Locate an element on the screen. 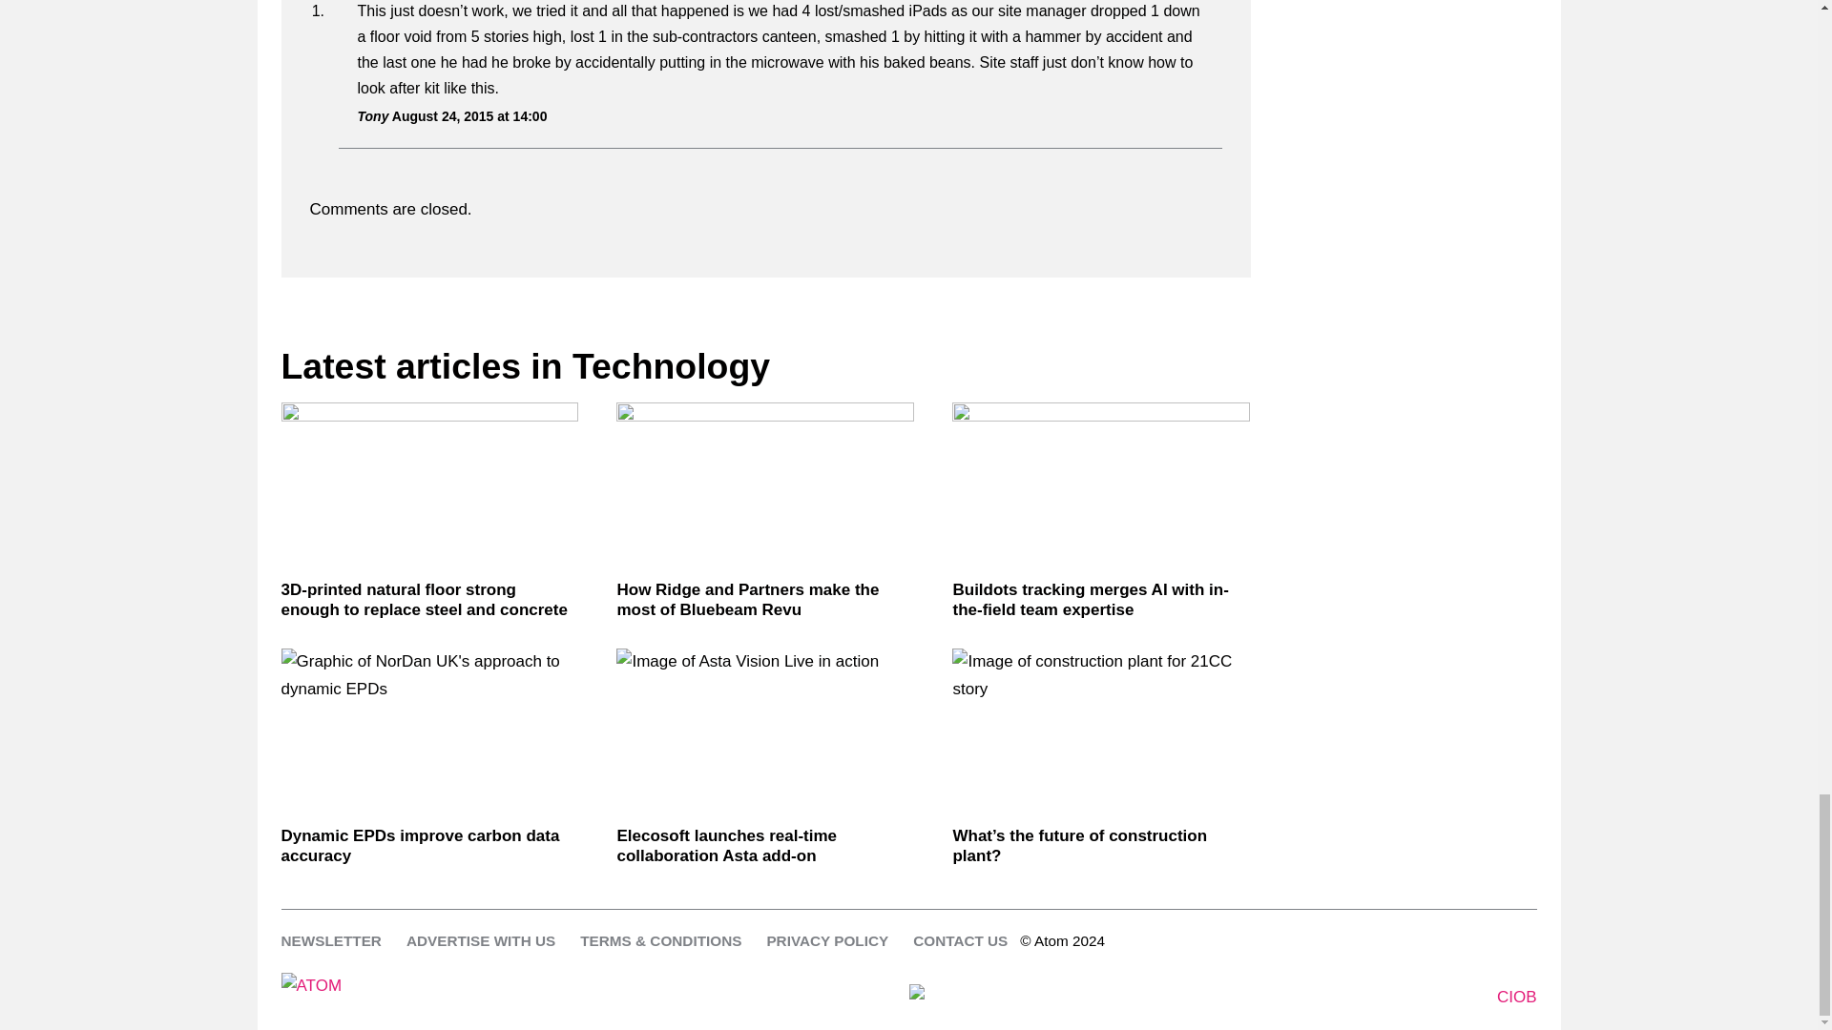 This screenshot has width=1832, height=1030. How Ridge and Partners make the most of Bluebeam Revu is located at coordinates (765, 486).